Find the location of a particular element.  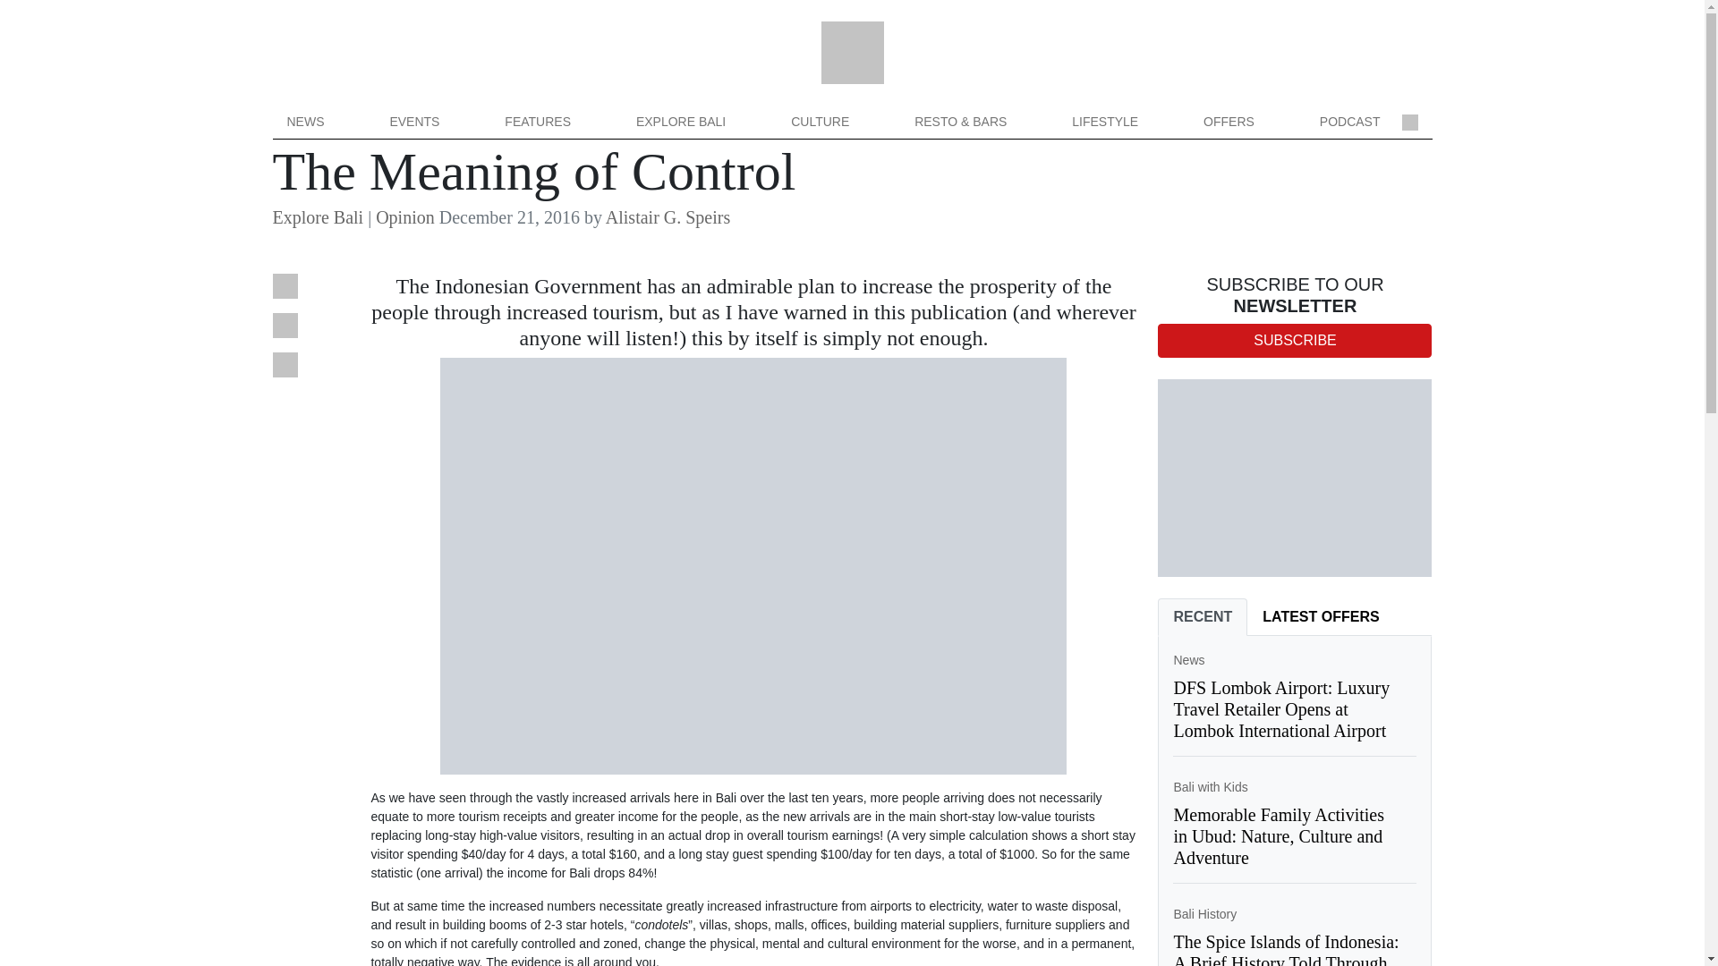

CULTURE is located at coordinates (820, 122).